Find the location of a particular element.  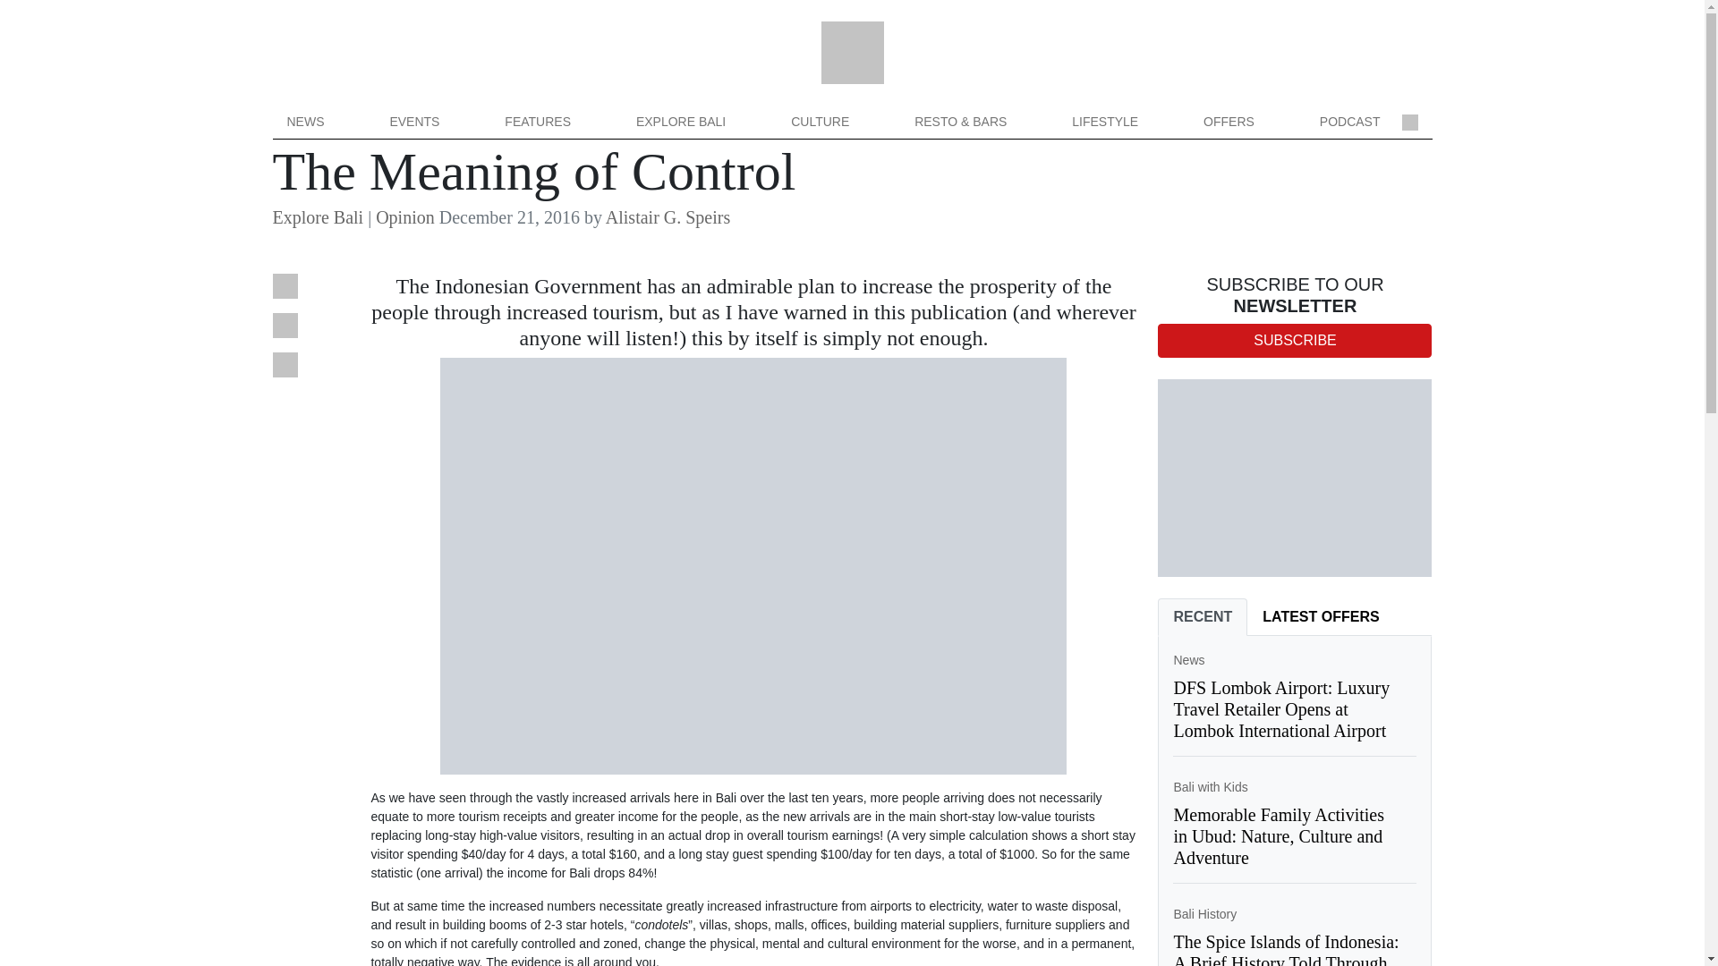

CULTURE is located at coordinates (820, 122).